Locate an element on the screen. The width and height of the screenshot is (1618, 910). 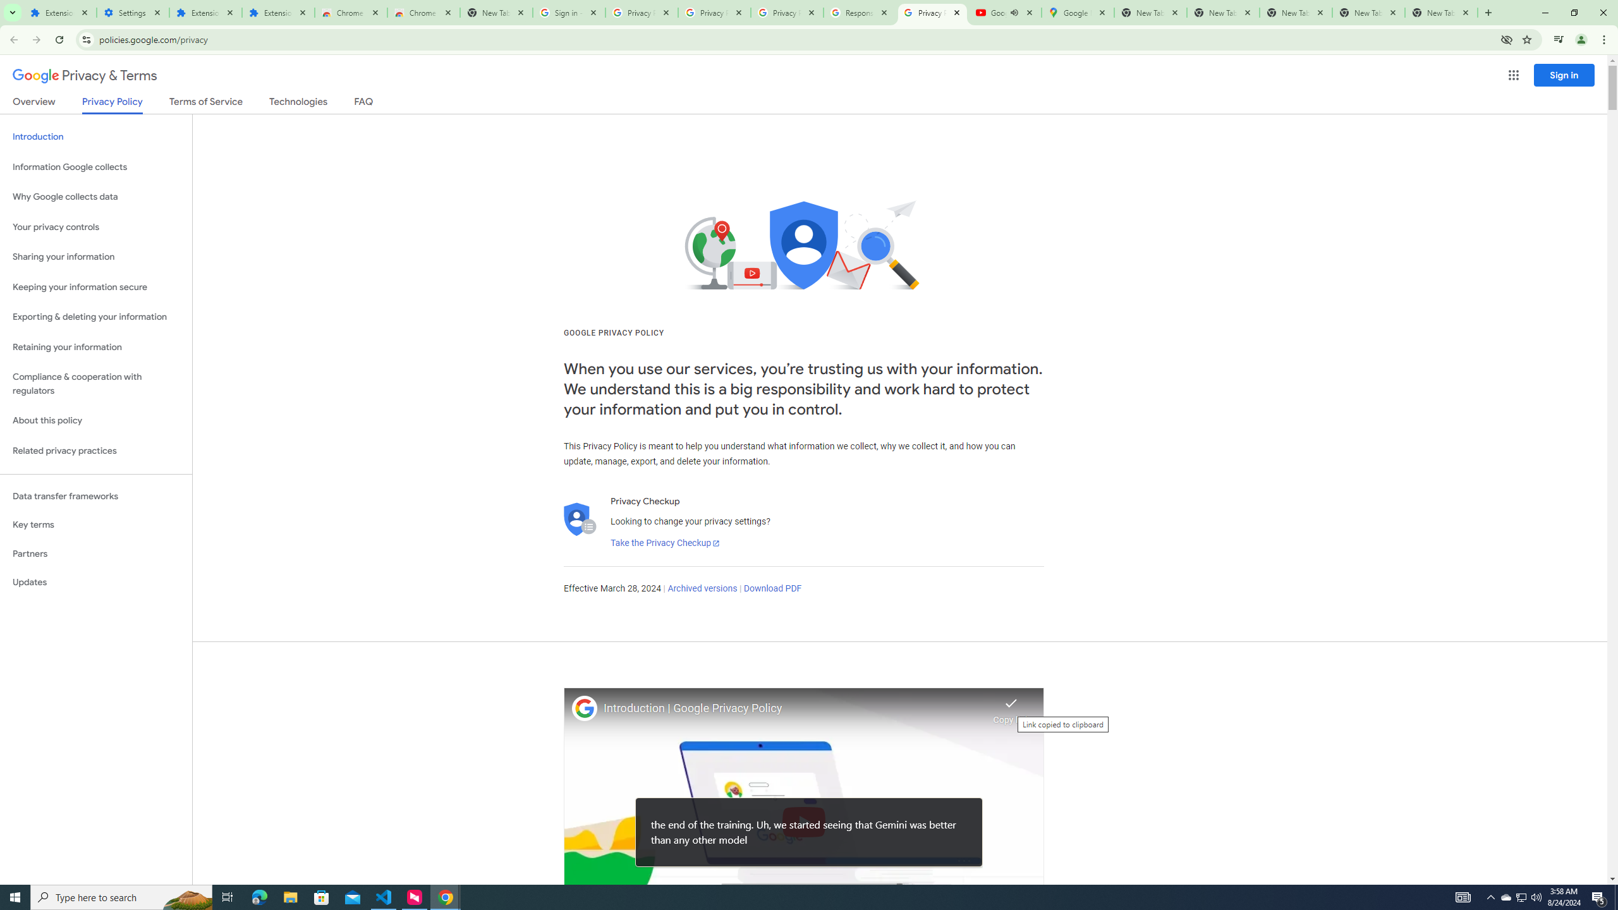
Extensions is located at coordinates (59, 13).